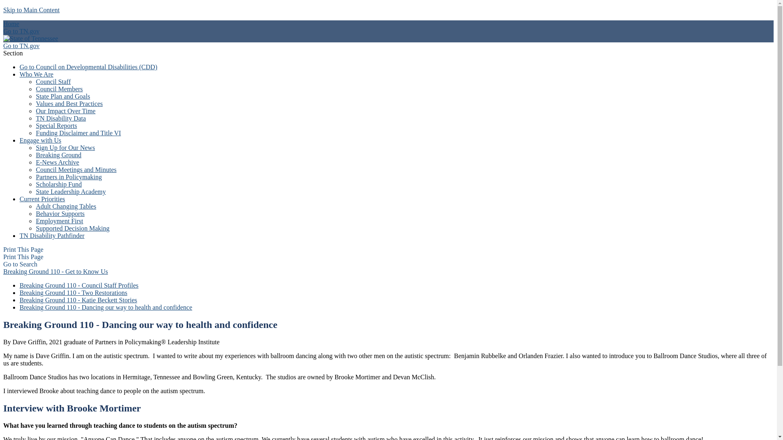  I want to click on Breaking Ground 110 - Katie Beckett Stories, so click(78, 300).